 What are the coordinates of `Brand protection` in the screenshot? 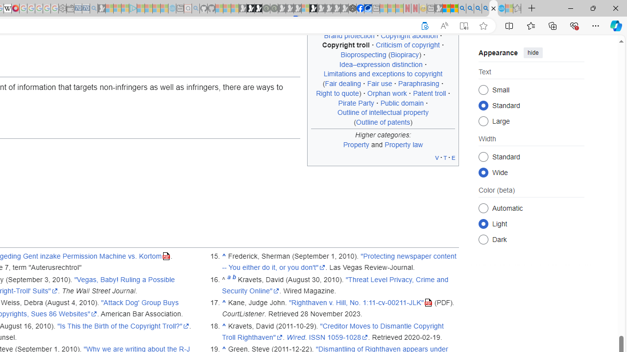 It's located at (349, 35).